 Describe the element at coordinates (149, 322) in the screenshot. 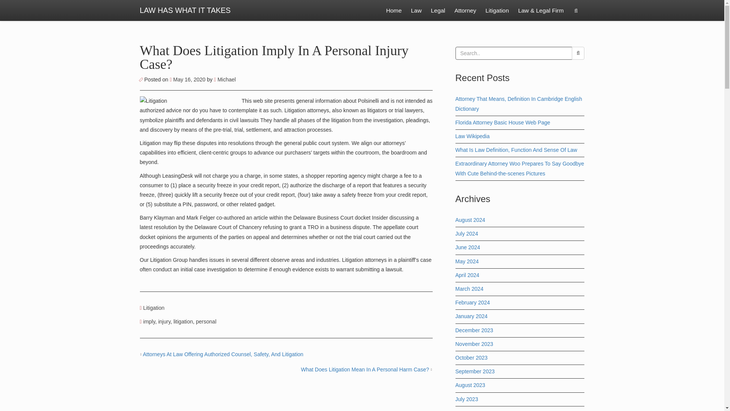

I see `imply` at that location.